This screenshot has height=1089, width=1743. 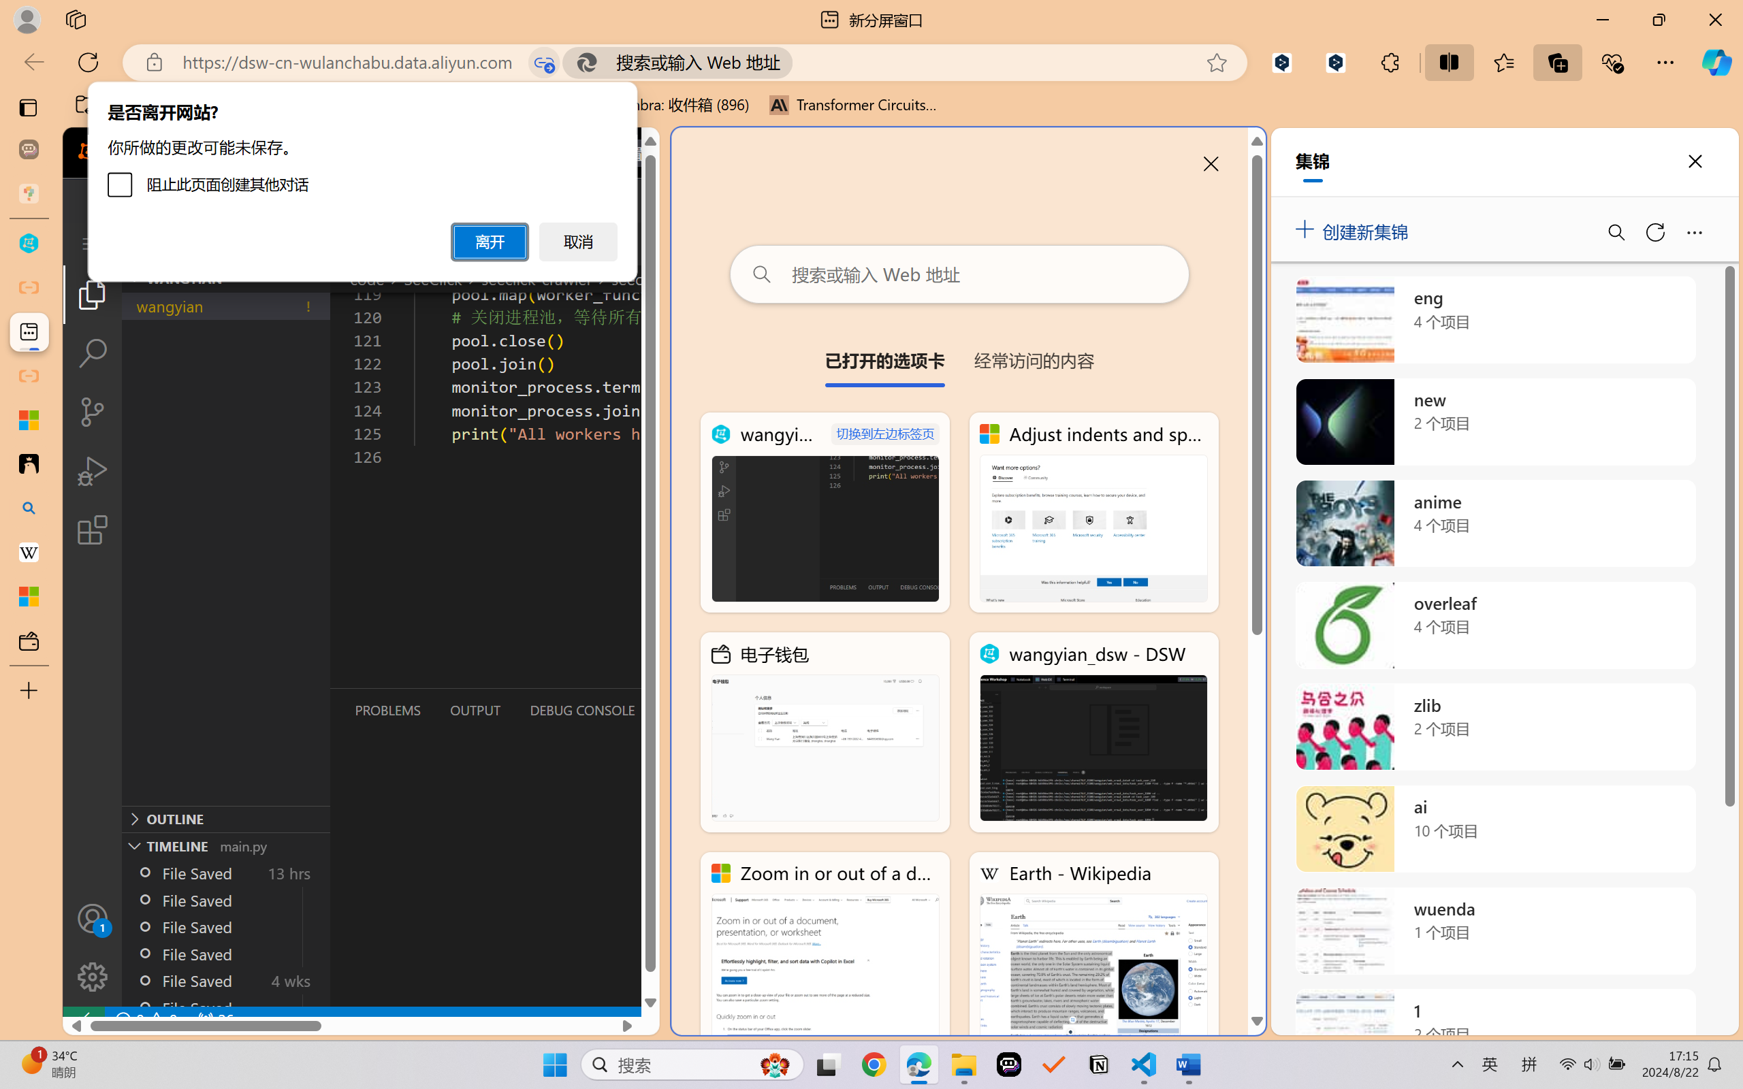 I want to click on Slide, so click(x=234, y=186).